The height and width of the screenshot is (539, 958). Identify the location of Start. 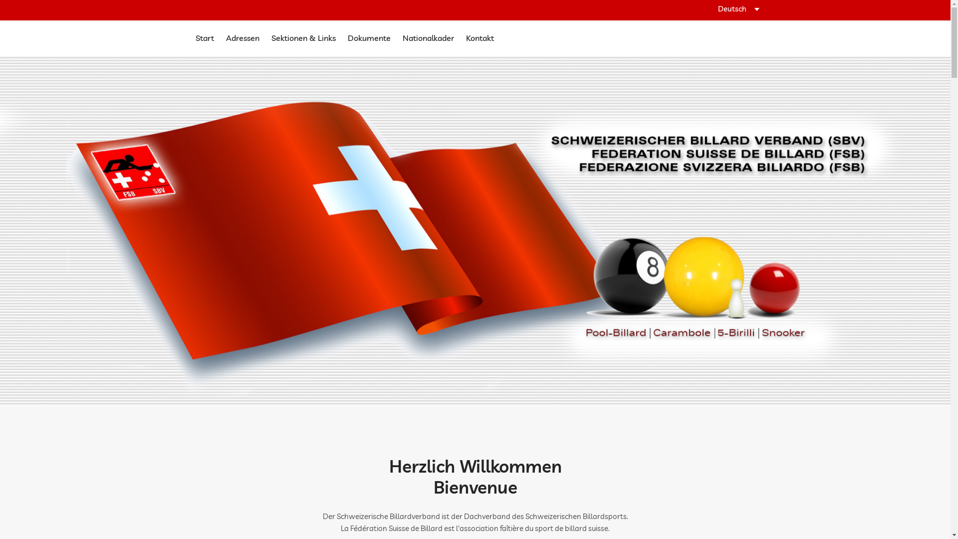
(205, 38).